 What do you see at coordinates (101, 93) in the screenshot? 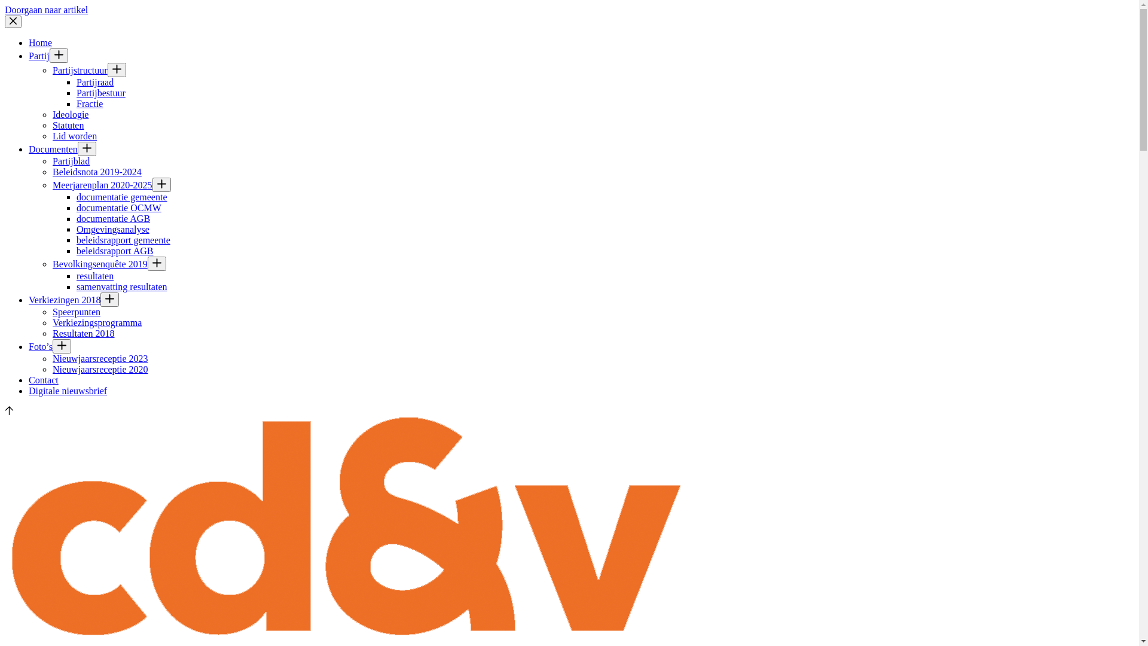
I see `Partijbestuur` at bounding box center [101, 93].